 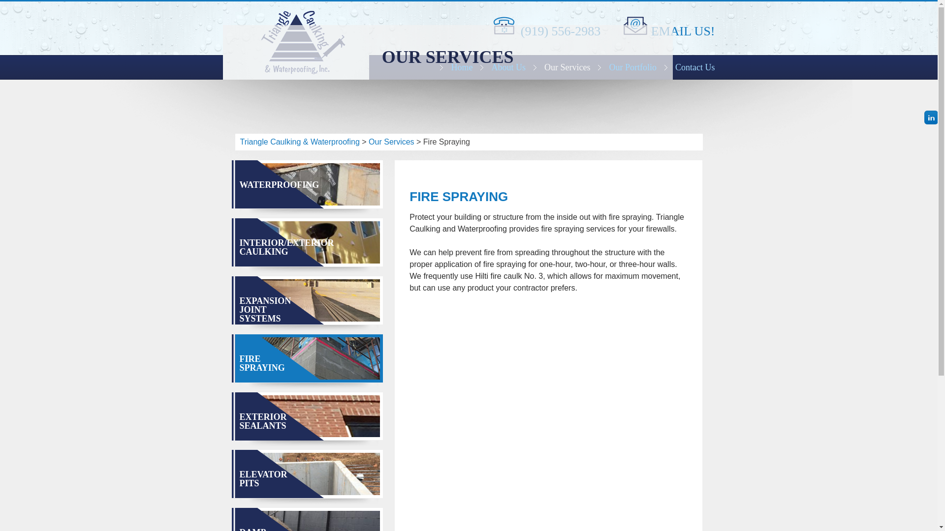 What do you see at coordinates (295, 40) in the screenshot?
I see `Triangle Caulking` at bounding box center [295, 40].